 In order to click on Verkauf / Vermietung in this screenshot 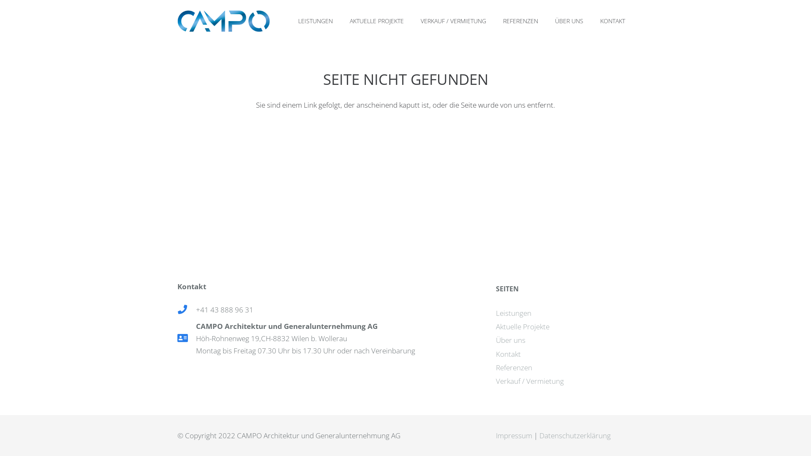, I will do `click(530, 381)`.